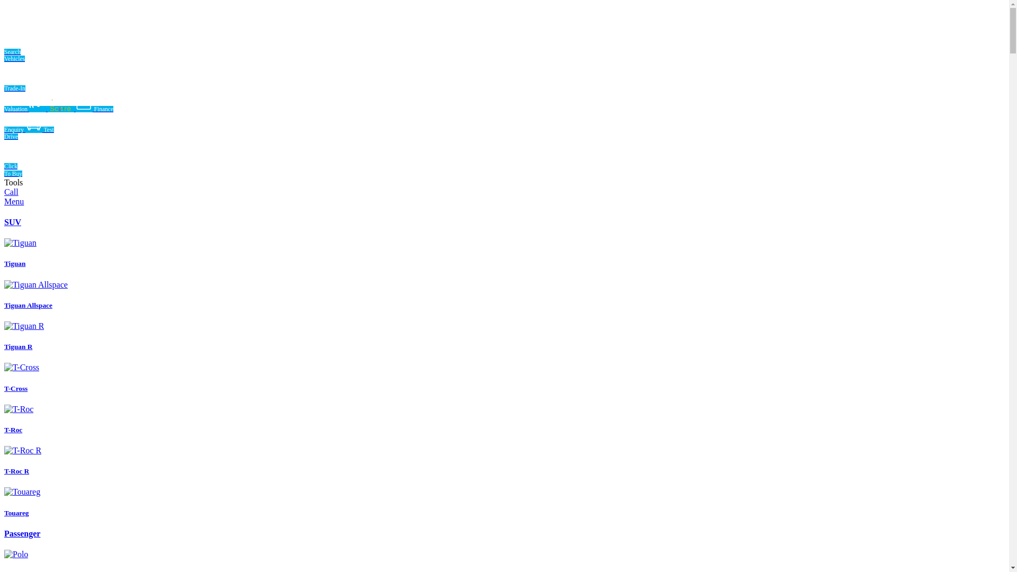 The image size is (1017, 572). What do you see at coordinates (59, 91) in the screenshot?
I see `Trade-In
Valuation` at bounding box center [59, 91].